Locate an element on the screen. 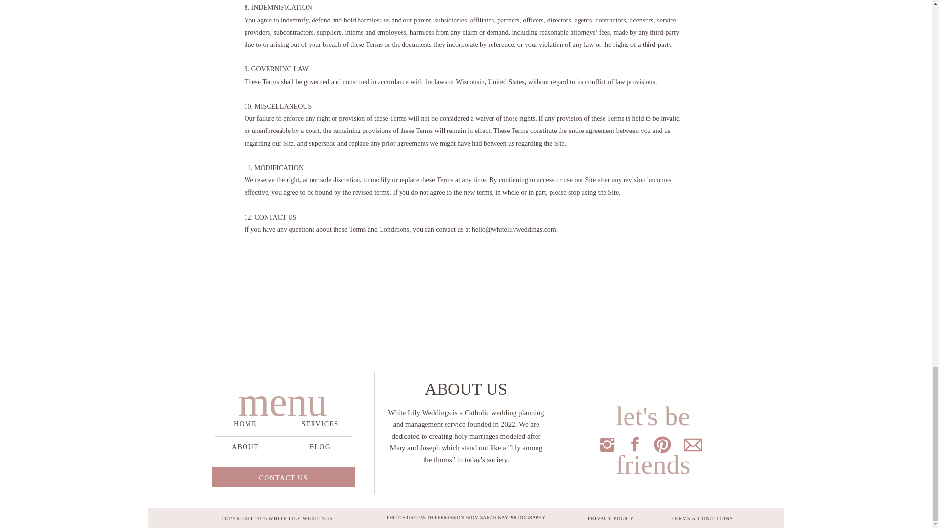 The image size is (939, 528). SERVICES is located at coordinates (319, 423).